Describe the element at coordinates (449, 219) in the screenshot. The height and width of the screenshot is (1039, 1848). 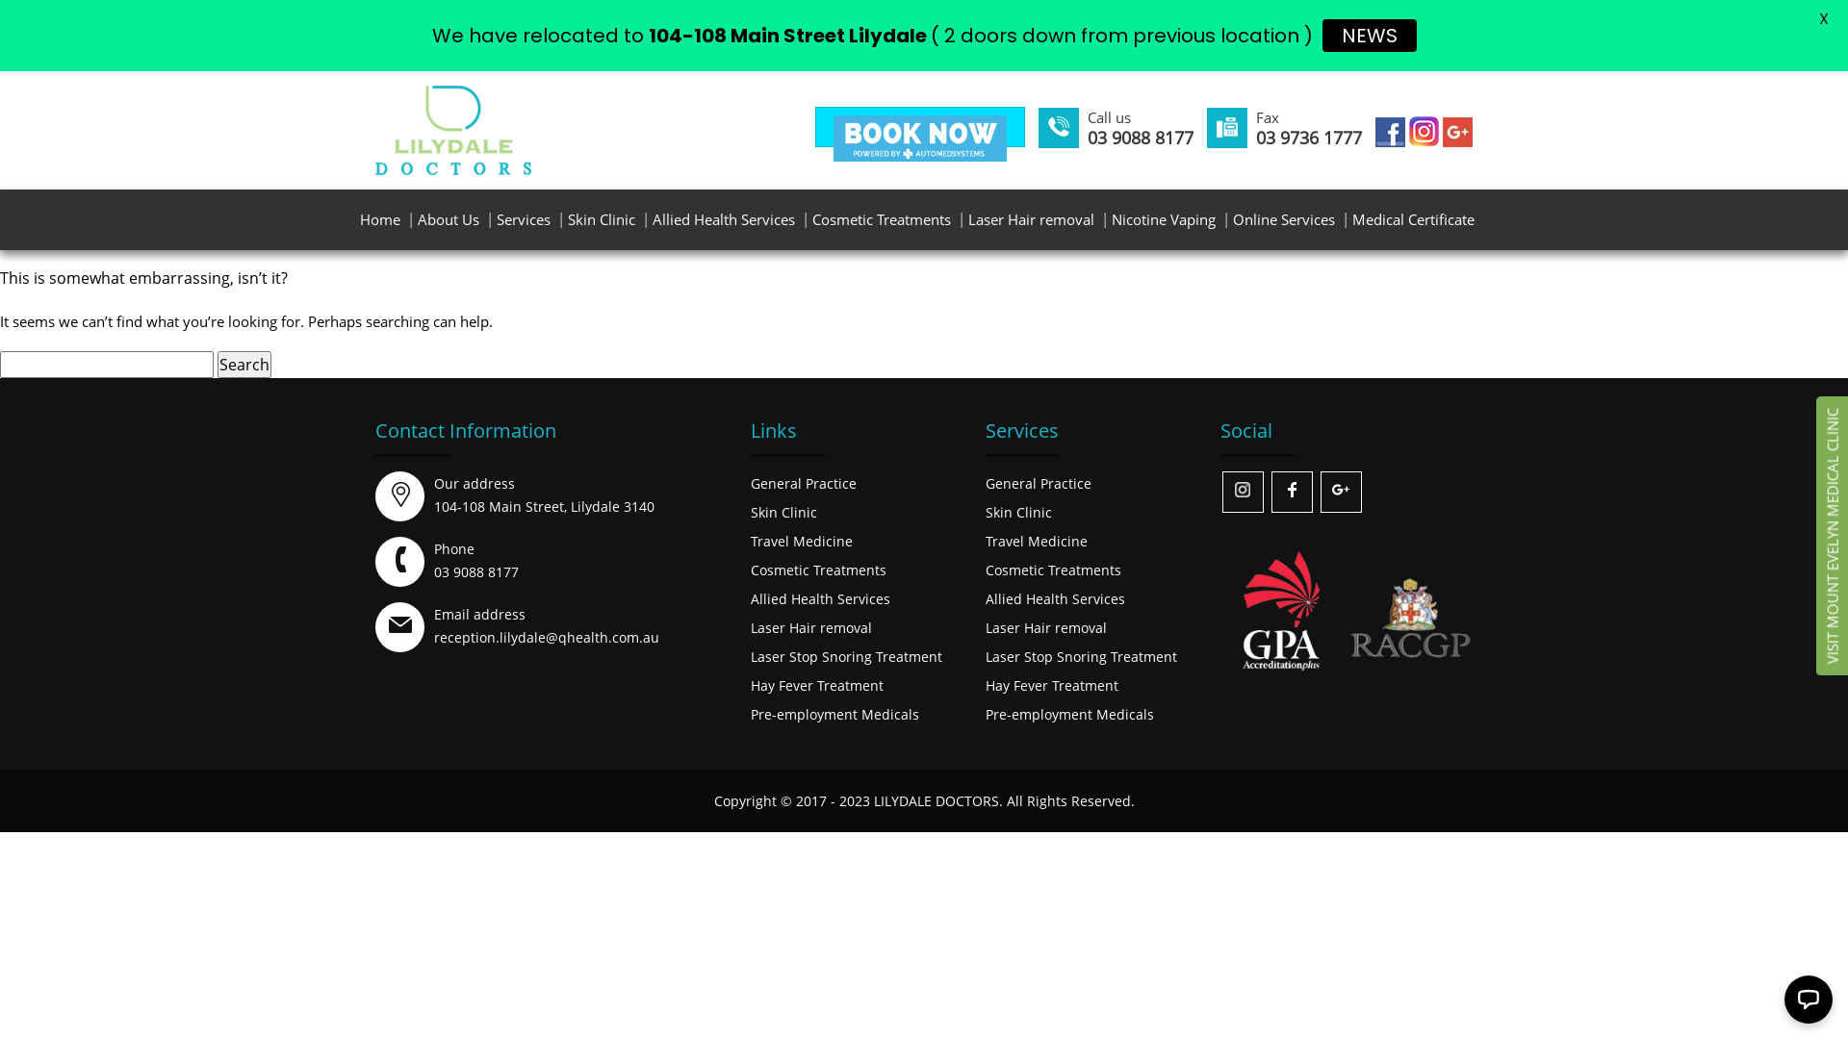
I see `About Us` at that location.